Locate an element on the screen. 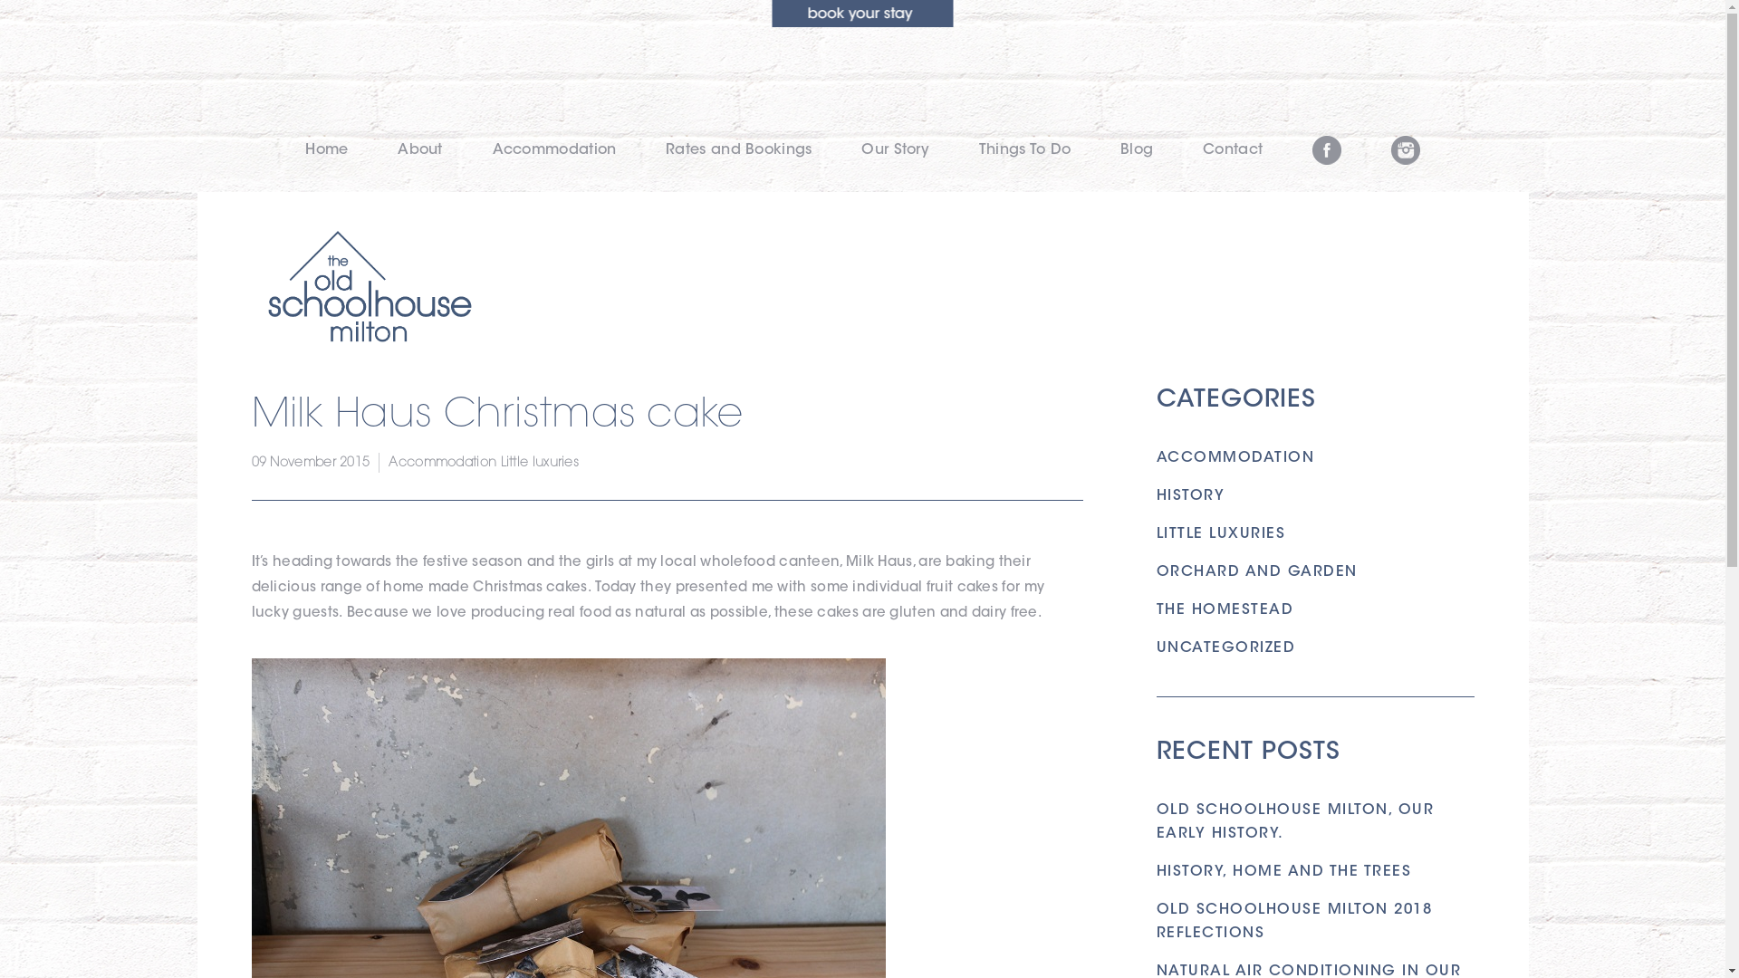 Image resolution: width=1739 pixels, height=978 pixels. Things To Do is located at coordinates (1025, 150).